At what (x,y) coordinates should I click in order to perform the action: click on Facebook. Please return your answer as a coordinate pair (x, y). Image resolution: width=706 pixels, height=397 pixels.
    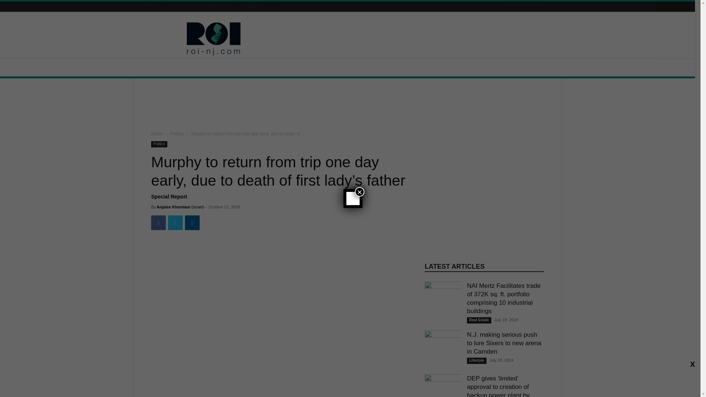
    Looking at the image, I should click on (158, 223).